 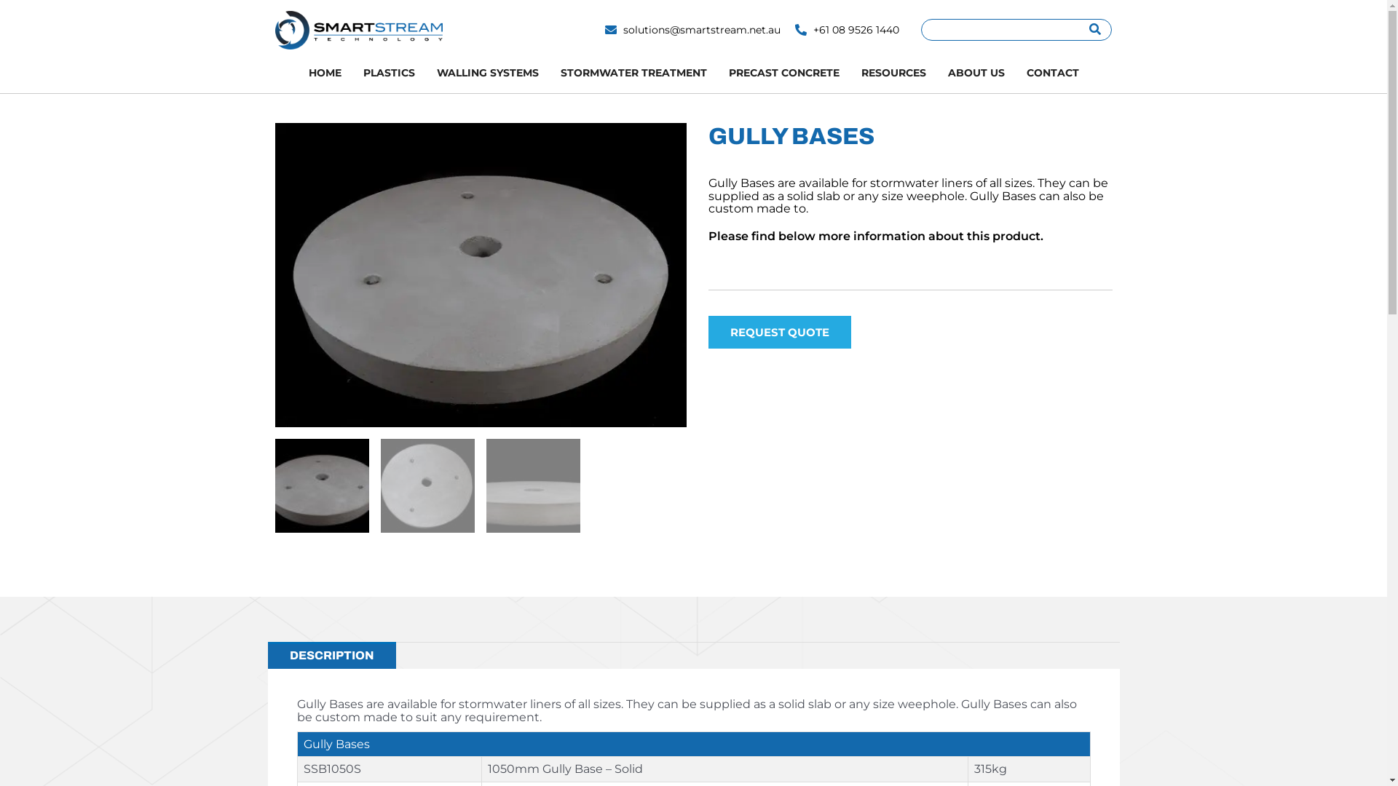 I want to click on STORMWATER TREATMENT, so click(x=633, y=73).